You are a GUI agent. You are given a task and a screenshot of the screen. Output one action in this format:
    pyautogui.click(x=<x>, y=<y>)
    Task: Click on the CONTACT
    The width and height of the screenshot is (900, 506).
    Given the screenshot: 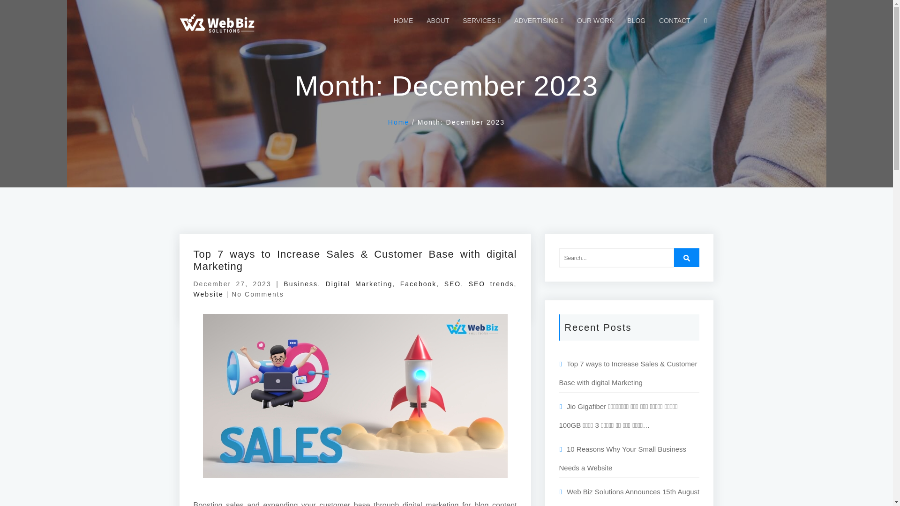 What is the action you would take?
    pyautogui.click(x=674, y=21)
    